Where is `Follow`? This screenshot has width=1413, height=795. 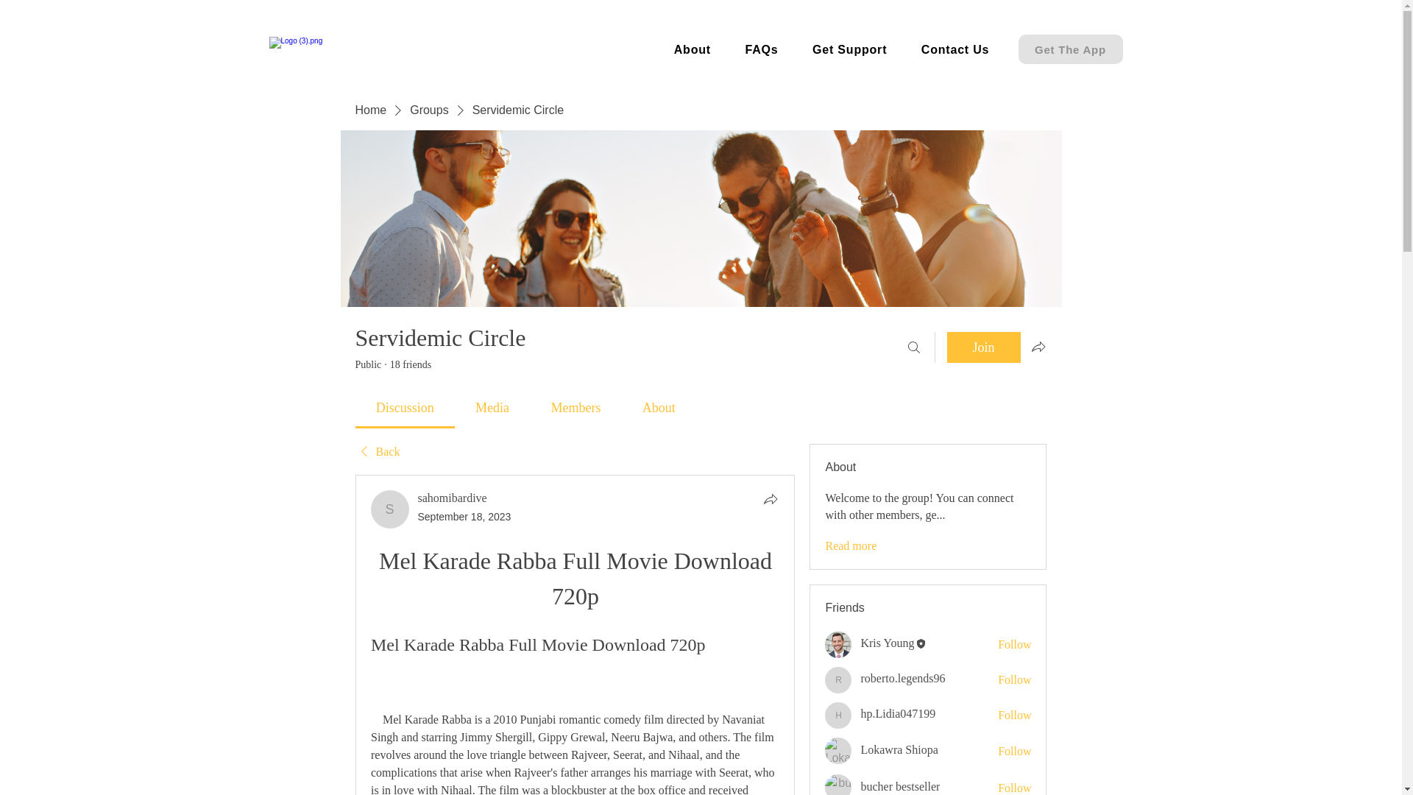 Follow is located at coordinates (1014, 788).